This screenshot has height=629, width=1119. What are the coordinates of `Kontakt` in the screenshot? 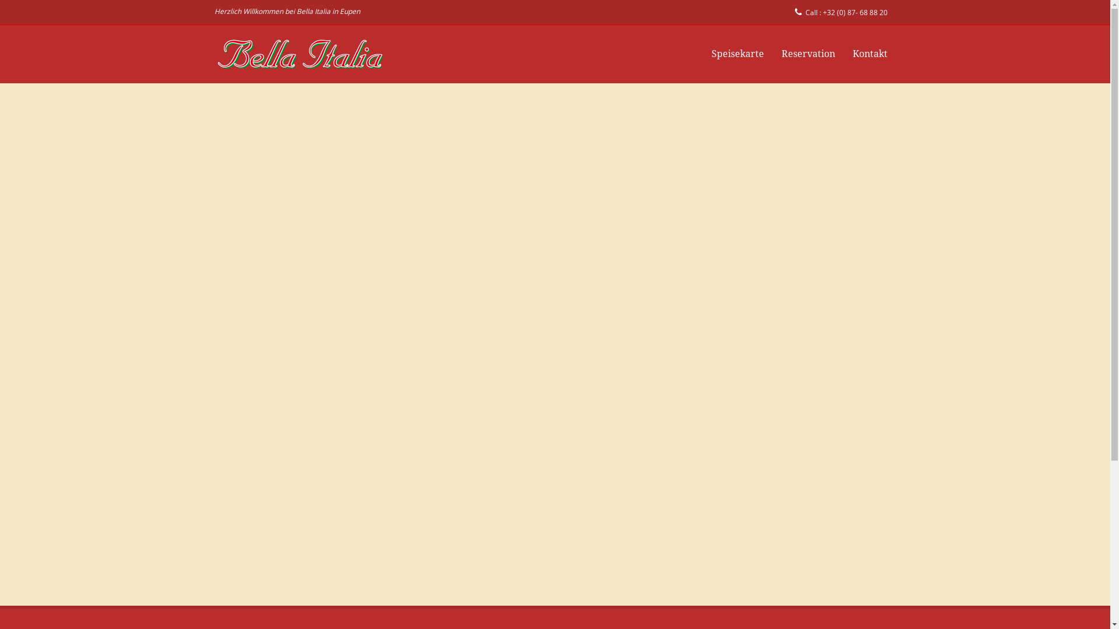 It's located at (870, 54).